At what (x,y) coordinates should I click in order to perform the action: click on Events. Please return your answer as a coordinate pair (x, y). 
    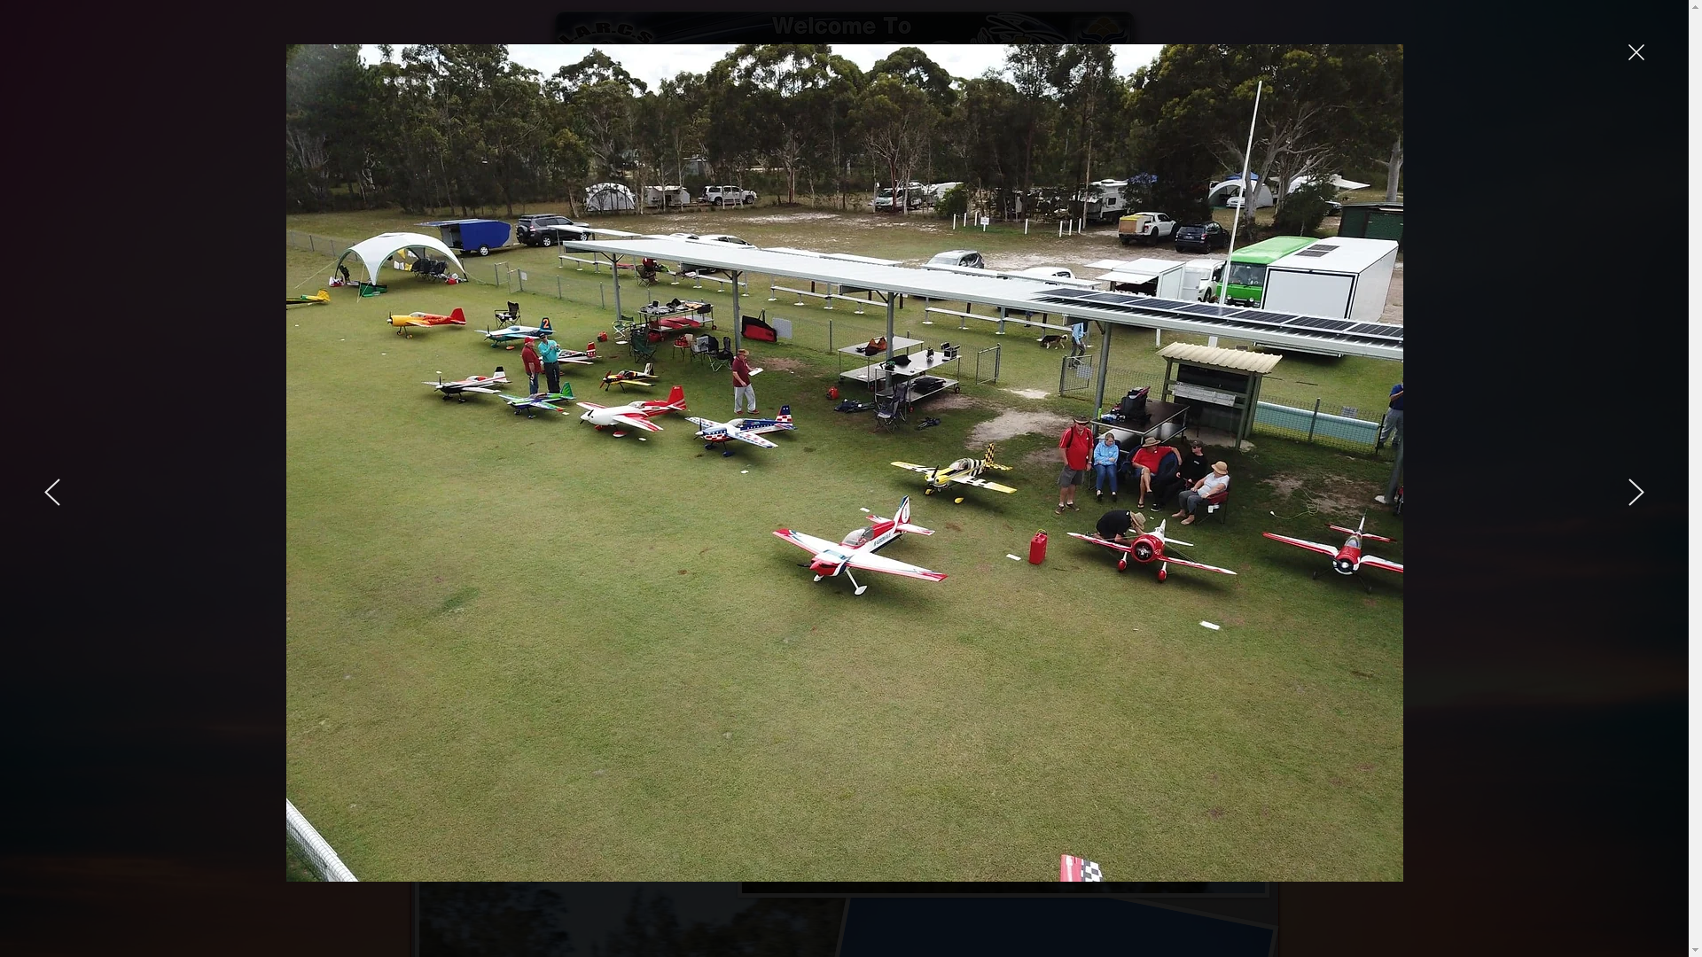
    Looking at the image, I should click on (633, 198).